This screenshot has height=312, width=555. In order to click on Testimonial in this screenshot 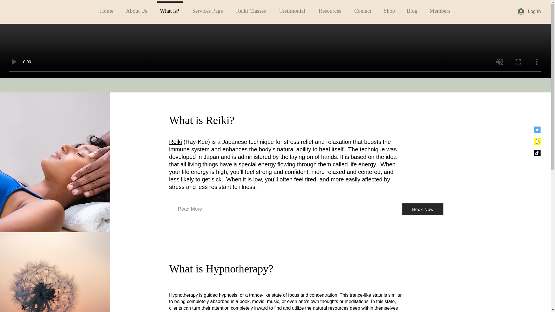, I will do `click(292, 8)`.